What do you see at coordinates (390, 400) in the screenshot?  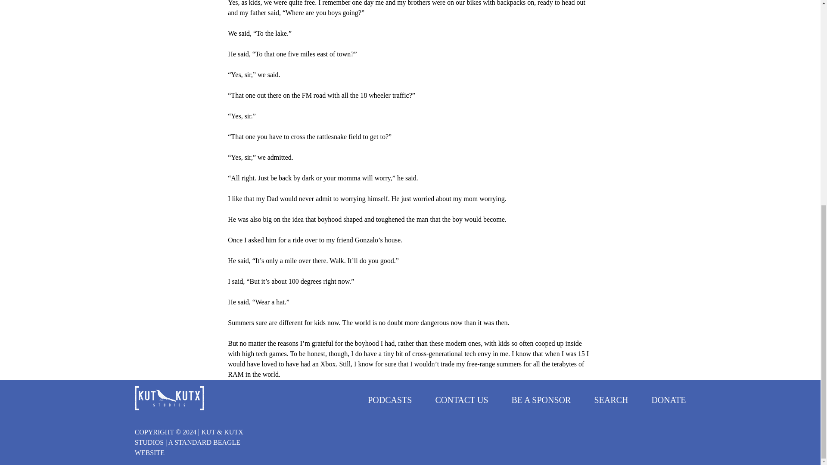 I see `PODCASTS` at bounding box center [390, 400].